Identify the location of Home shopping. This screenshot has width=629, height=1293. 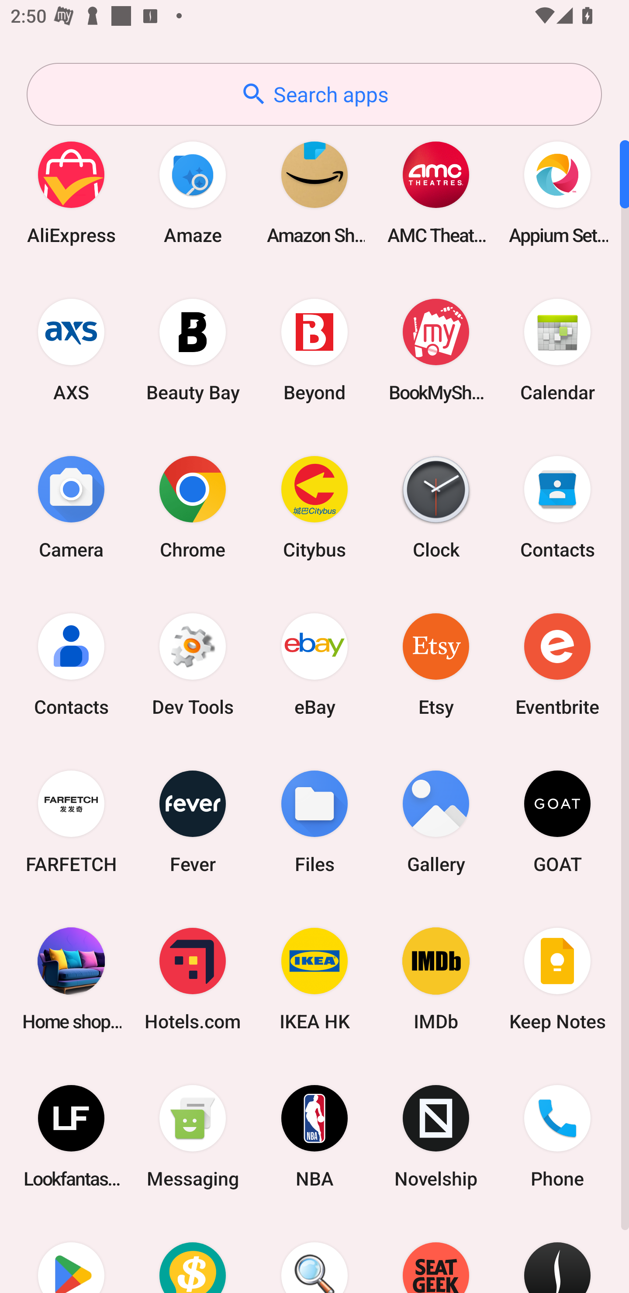
(71, 978).